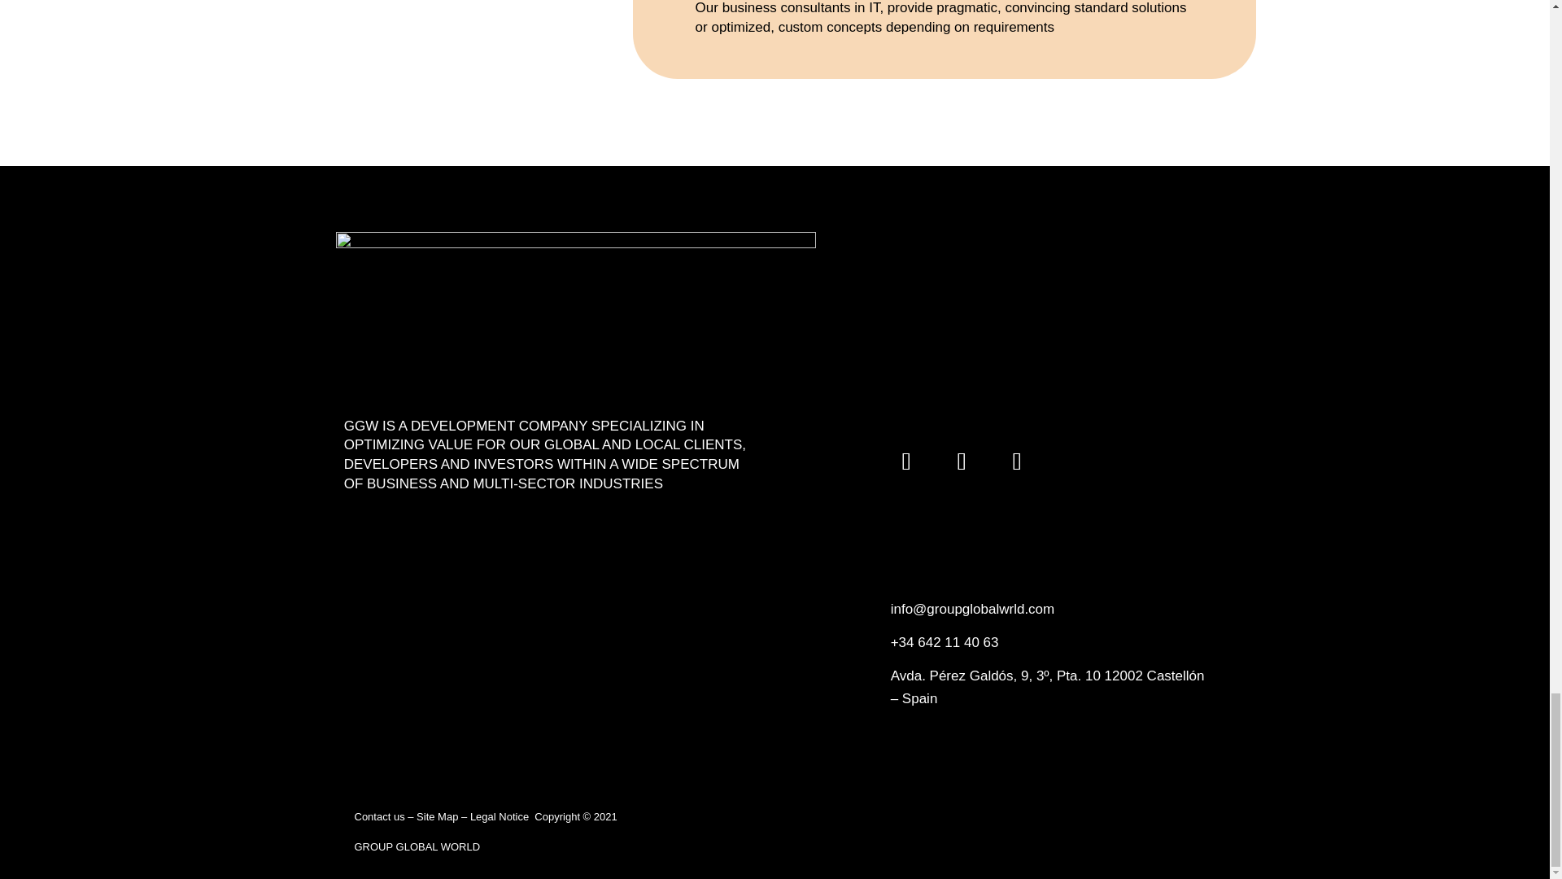  What do you see at coordinates (381, 816) in the screenshot?
I see `Contact us` at bounding box center [381, 816].